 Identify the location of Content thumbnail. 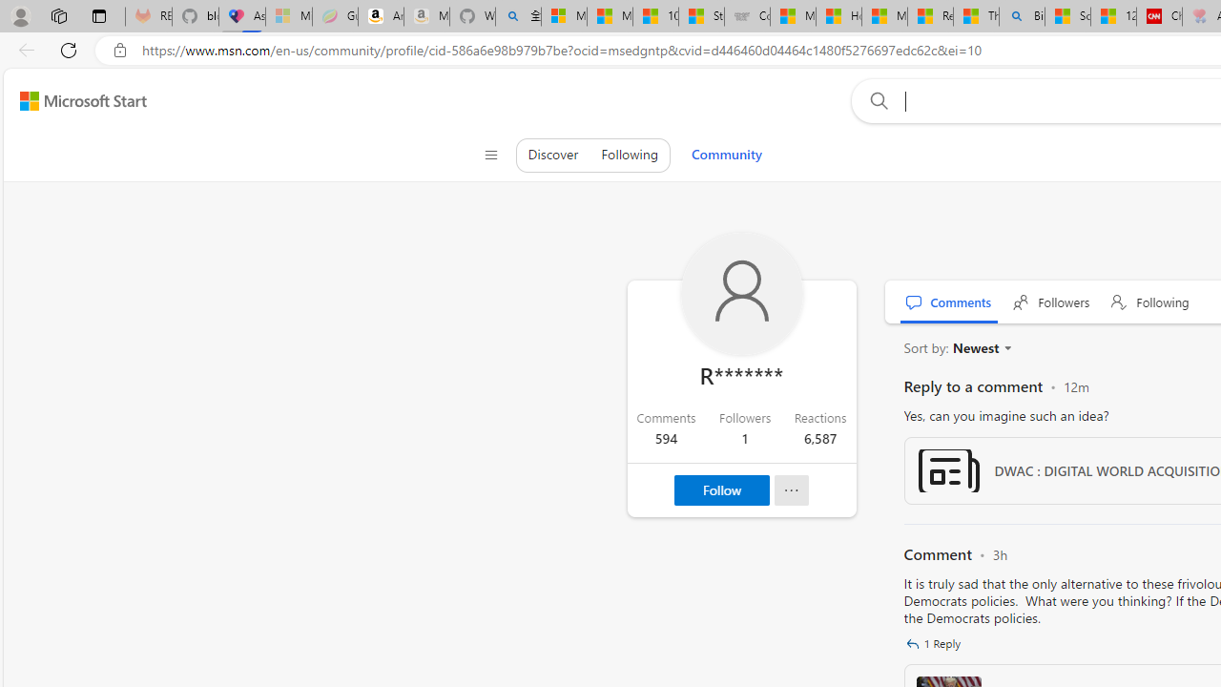
(948, 470).